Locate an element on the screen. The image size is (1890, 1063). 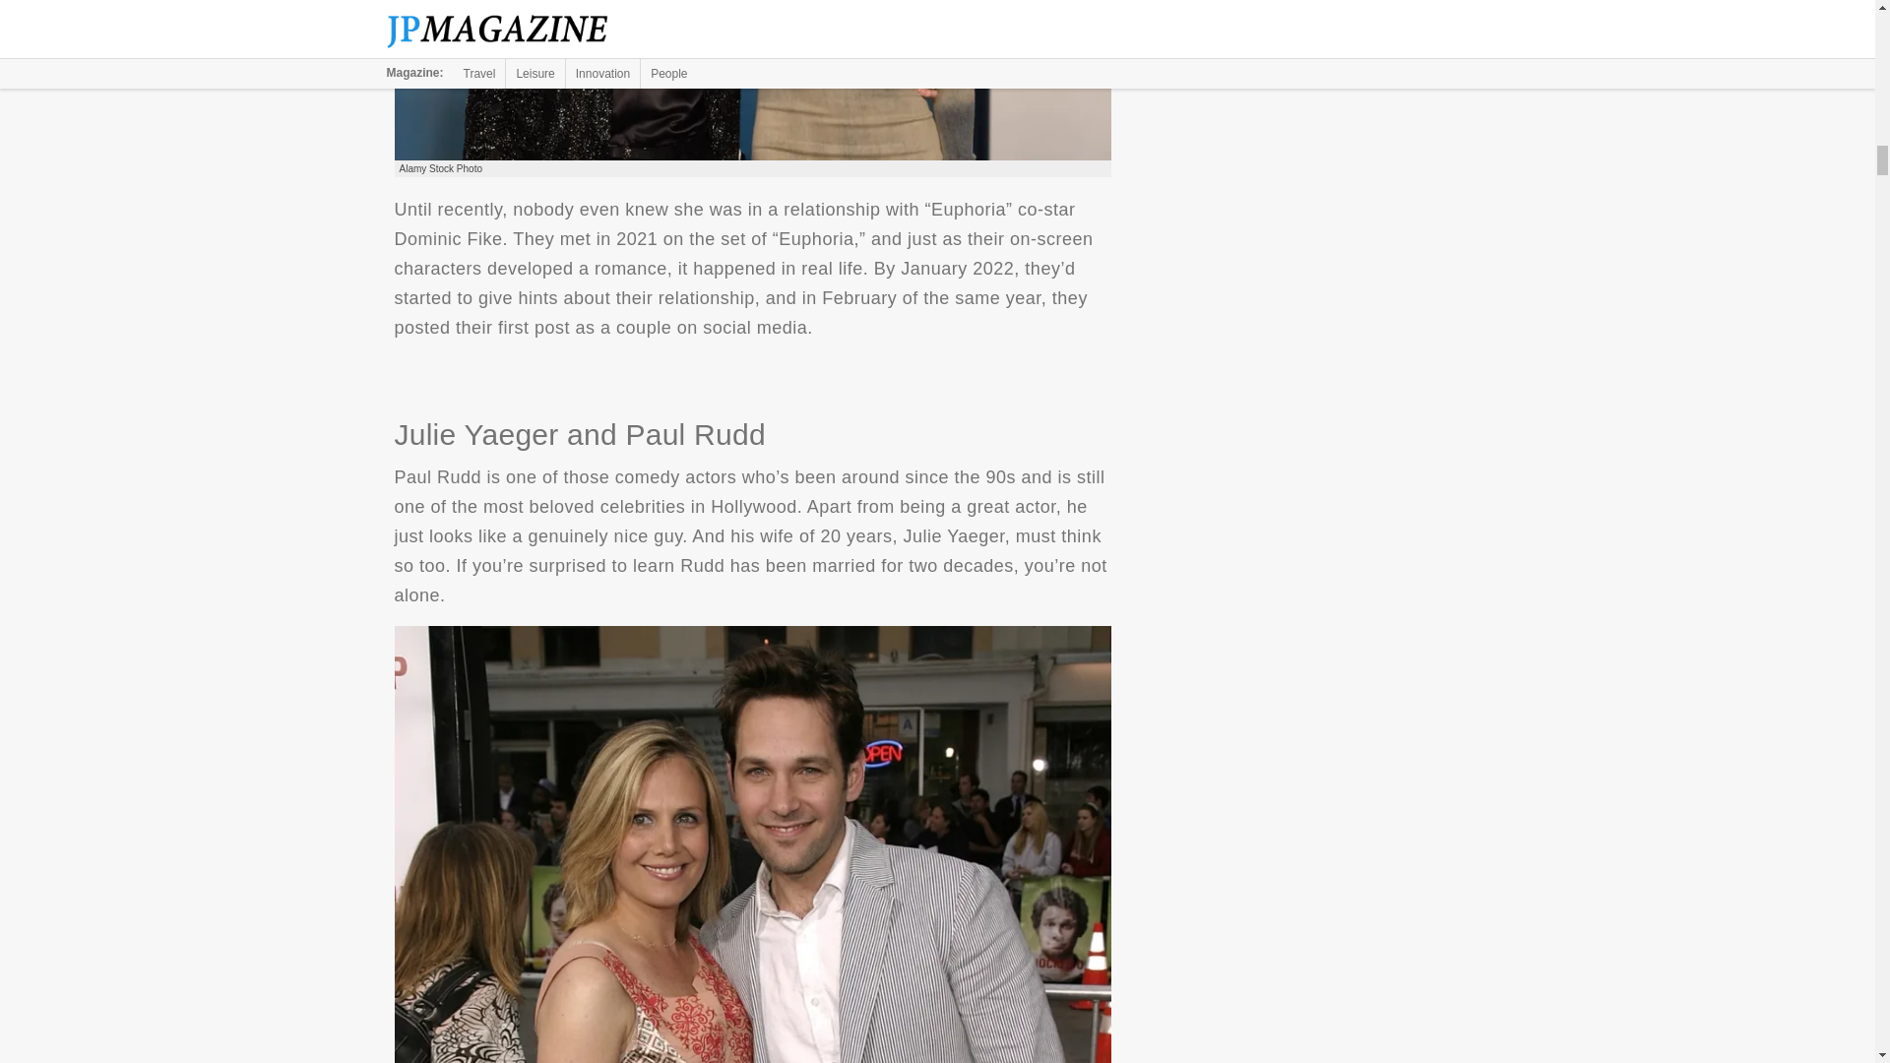
Hunter Schafer and Dominic Fike is located at coordinates (752, 81).